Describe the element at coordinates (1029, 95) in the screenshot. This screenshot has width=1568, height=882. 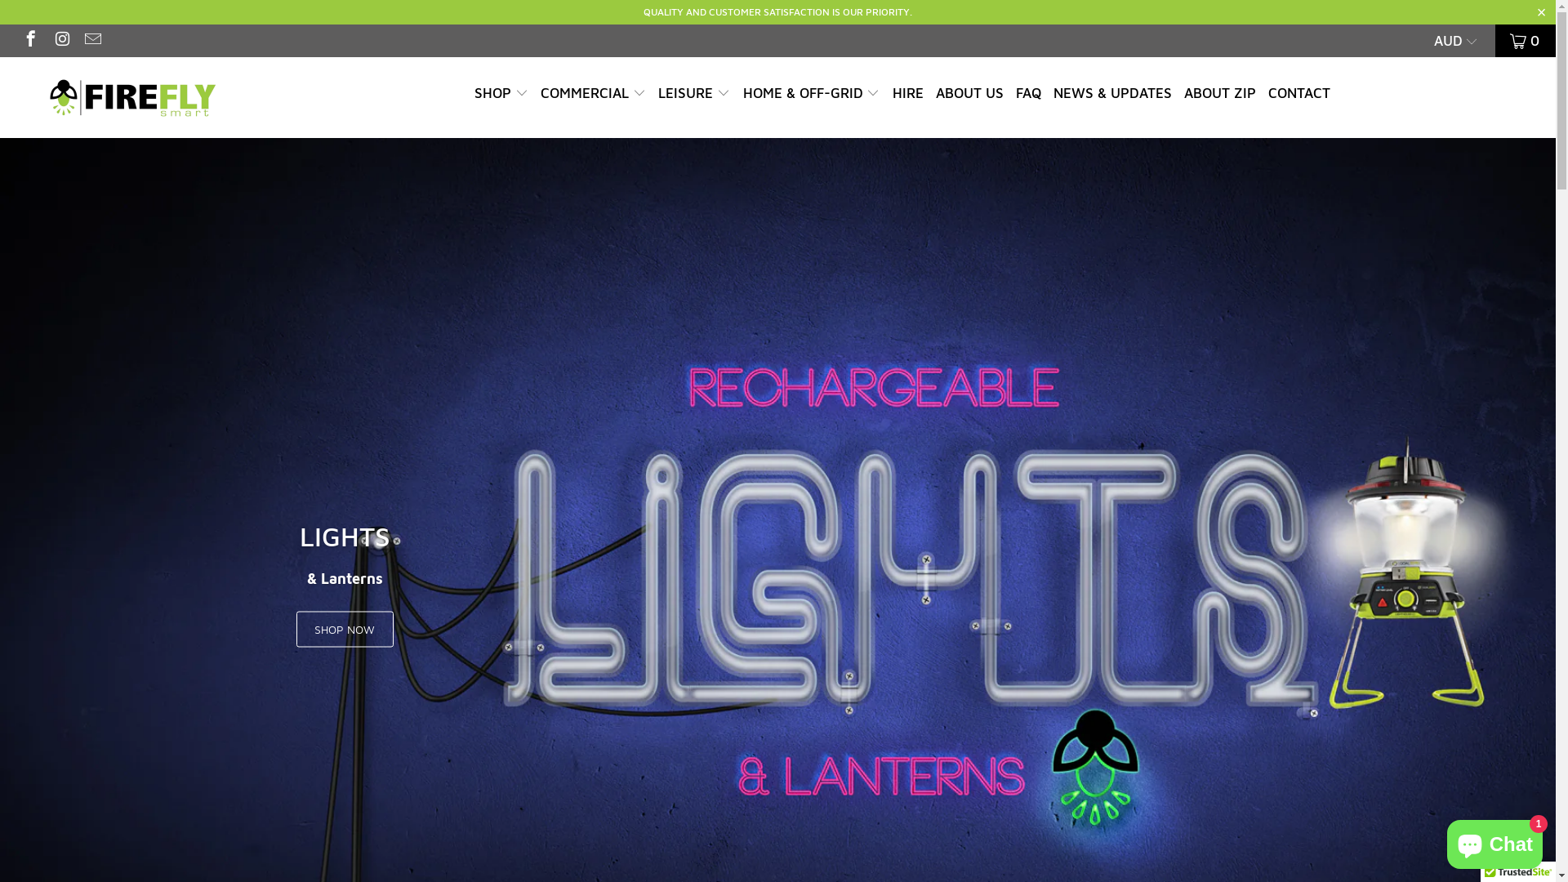
I see `FAQ` at that location.